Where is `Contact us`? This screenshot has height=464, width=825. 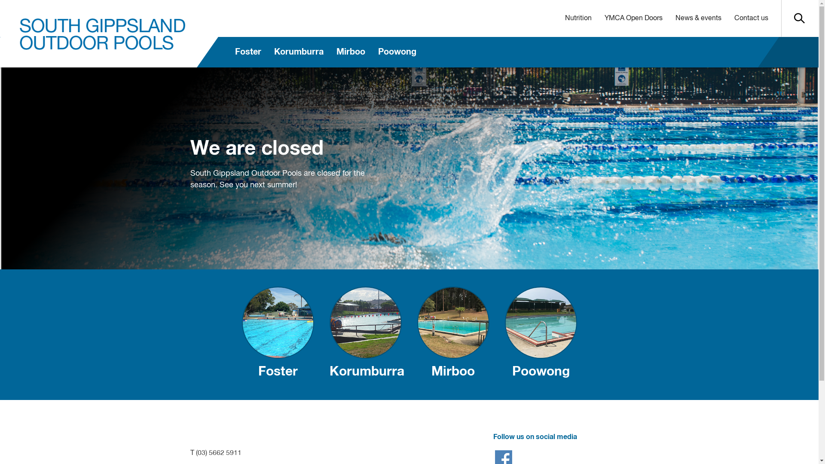
Contact us is located at coordinates (751, 18).